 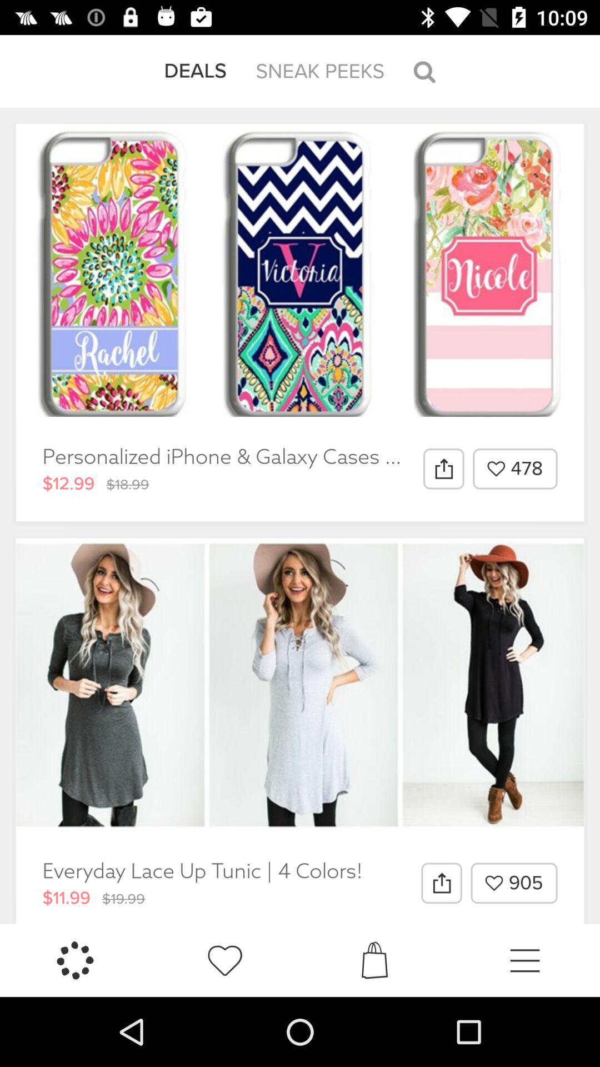 I want to click on flip to 905 item, so click(x=514, y=883).